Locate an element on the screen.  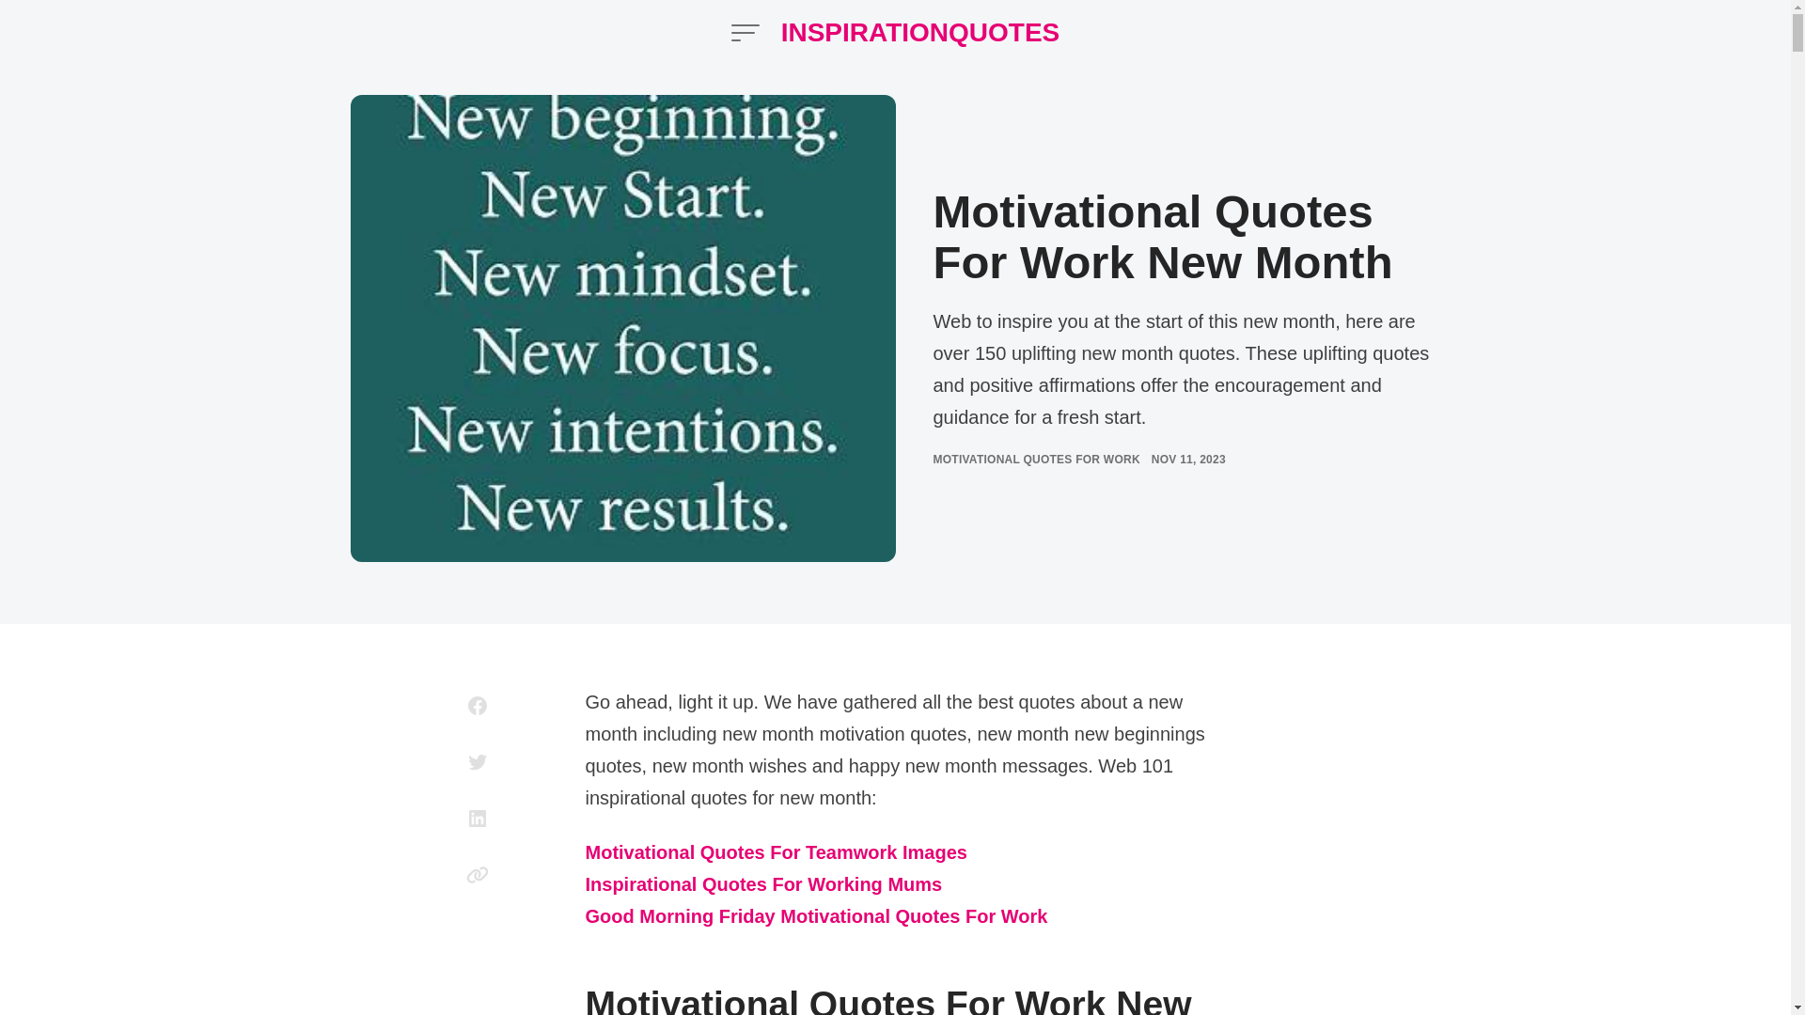
MOTIVATIONAL QUOTES FOR WORK is located at coordinates (1036, 459).